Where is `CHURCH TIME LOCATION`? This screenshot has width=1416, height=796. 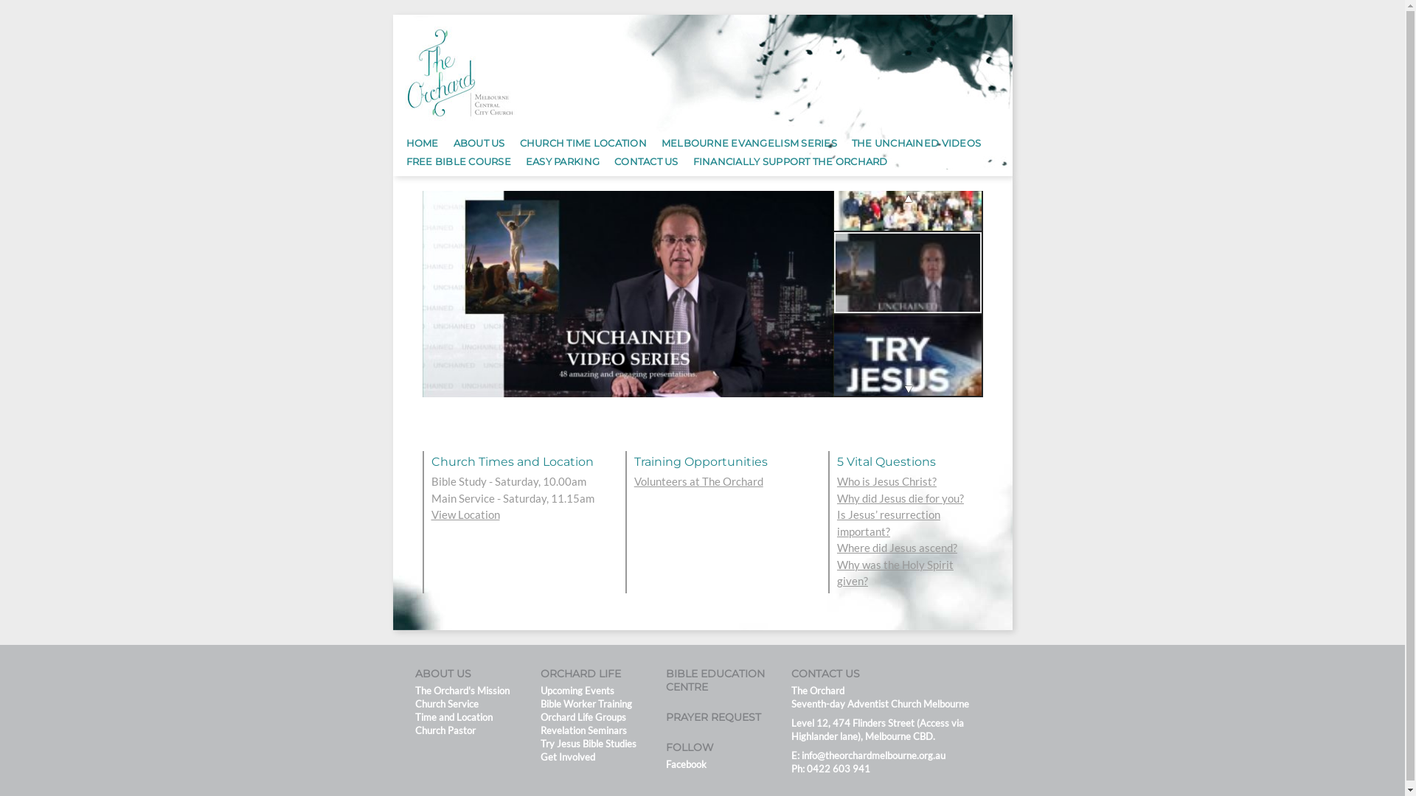 CHURCH TIME LOCATION is located at coordinates (583, 142).